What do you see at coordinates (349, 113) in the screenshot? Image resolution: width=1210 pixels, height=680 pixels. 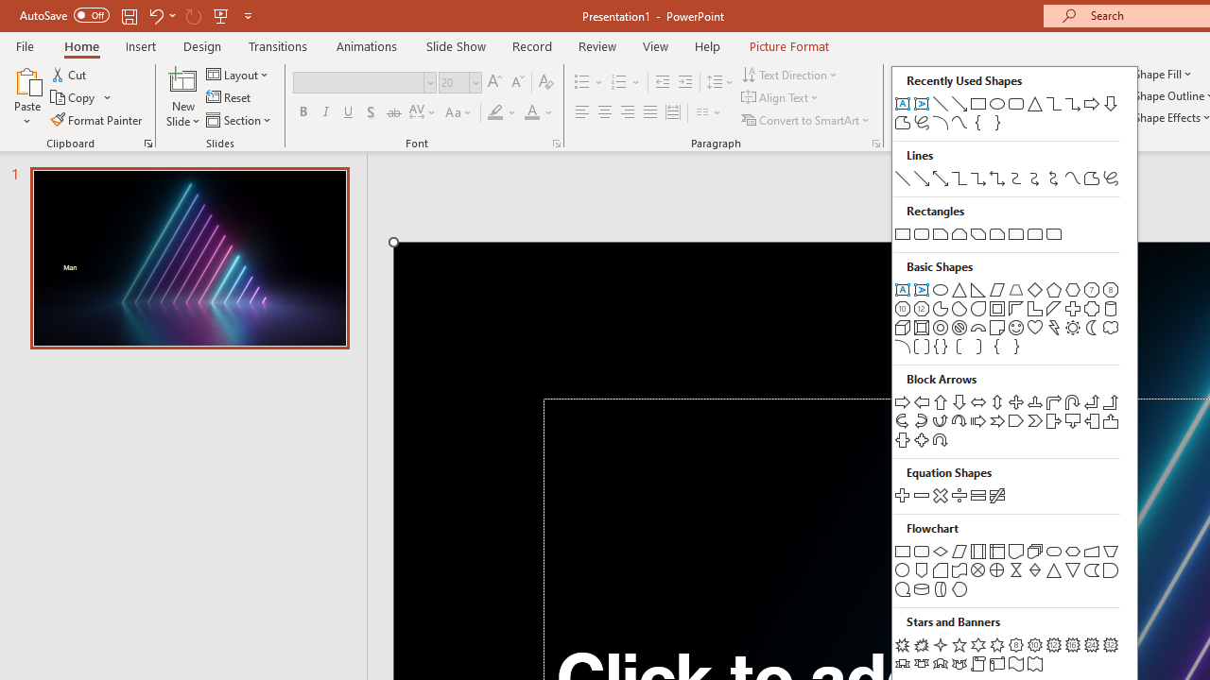 I see `Underline` at bounding box center [349, 113].